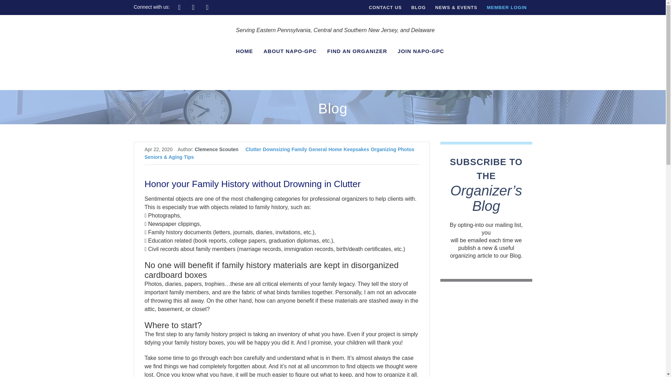 Image resolution: width=671 pixels, height=377 pixels. What do you see at coordinates (244, 51) in the screenshot?
I see `HOME` at bounding box center [244, 51].